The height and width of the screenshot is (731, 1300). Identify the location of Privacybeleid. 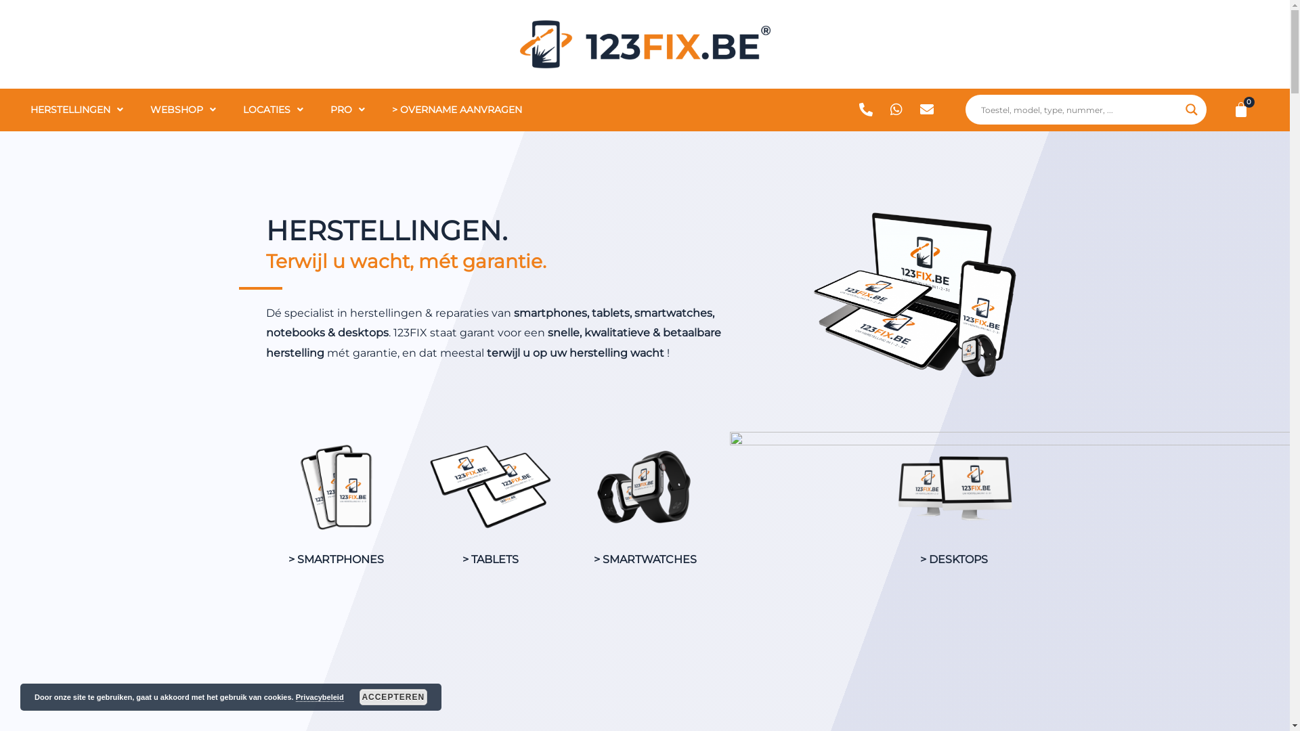
(320, 697).